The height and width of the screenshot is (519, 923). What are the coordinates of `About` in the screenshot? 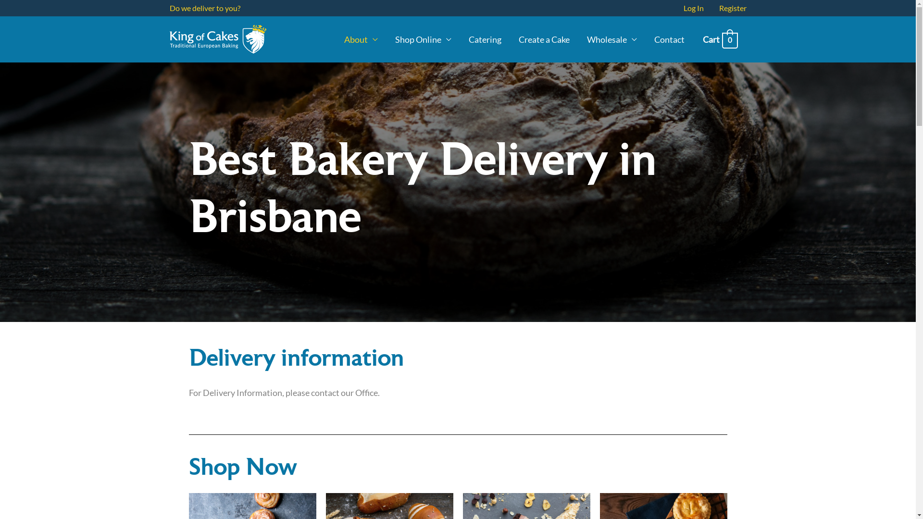 It's located at (361, 39).